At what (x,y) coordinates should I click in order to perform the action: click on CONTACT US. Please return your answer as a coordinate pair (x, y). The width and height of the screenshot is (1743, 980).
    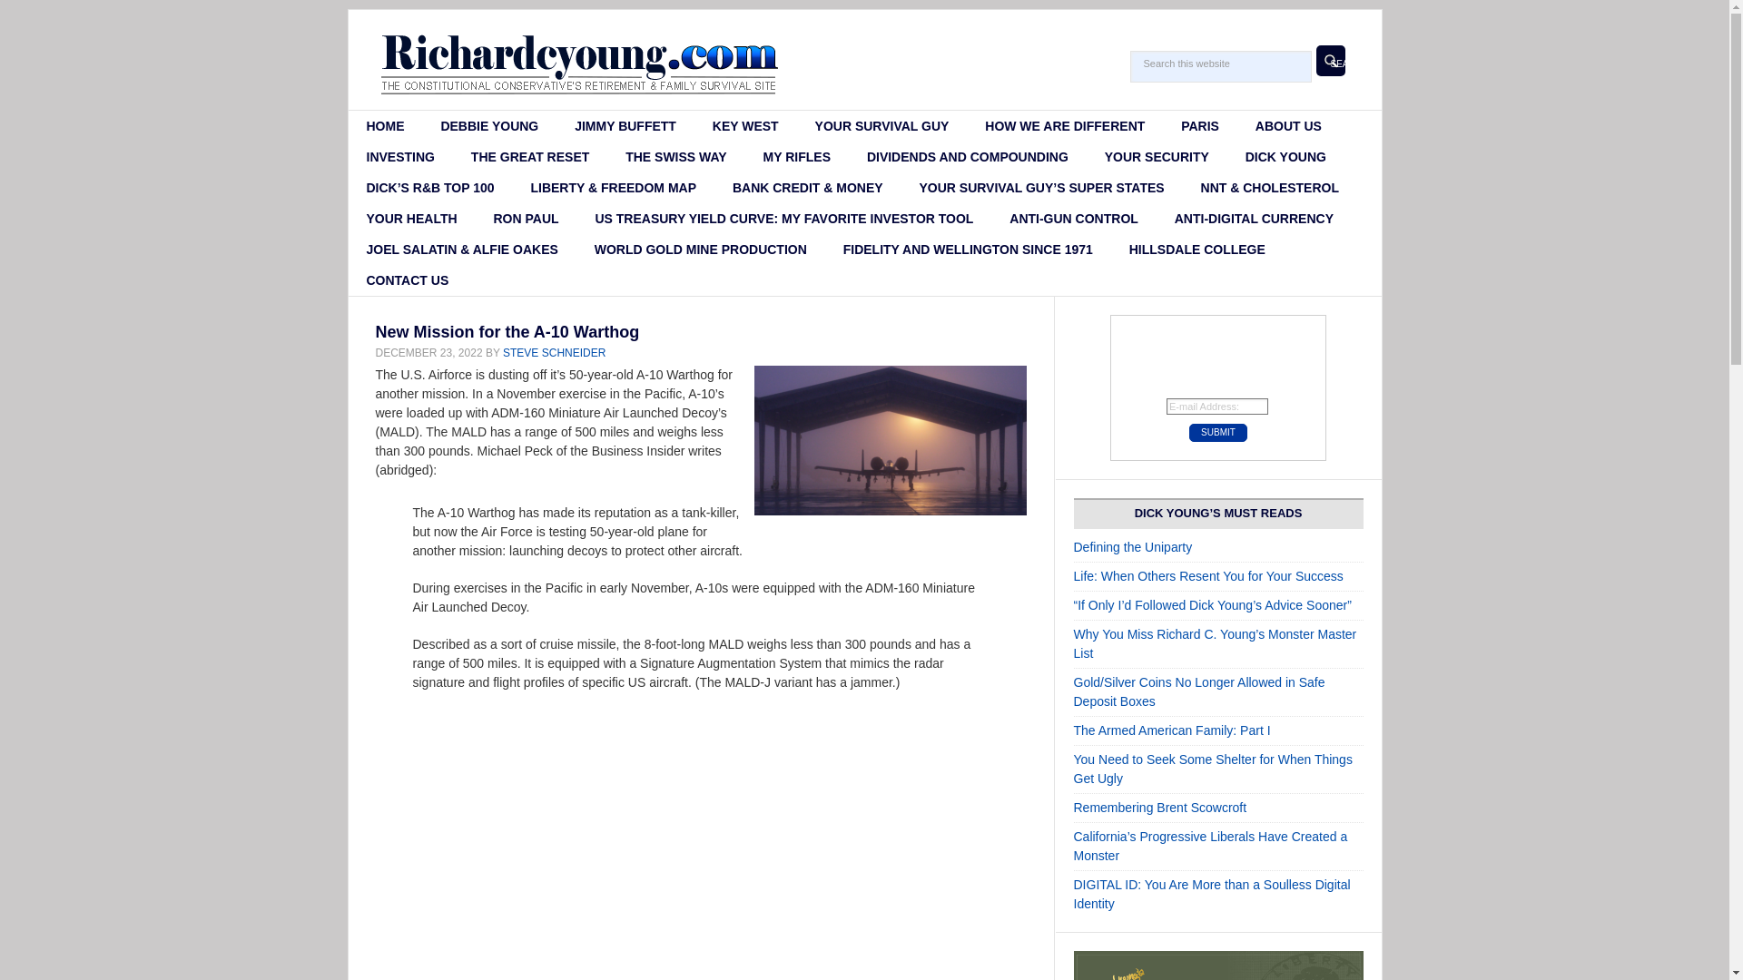
    Looking at the image, I should click on (408, 279).